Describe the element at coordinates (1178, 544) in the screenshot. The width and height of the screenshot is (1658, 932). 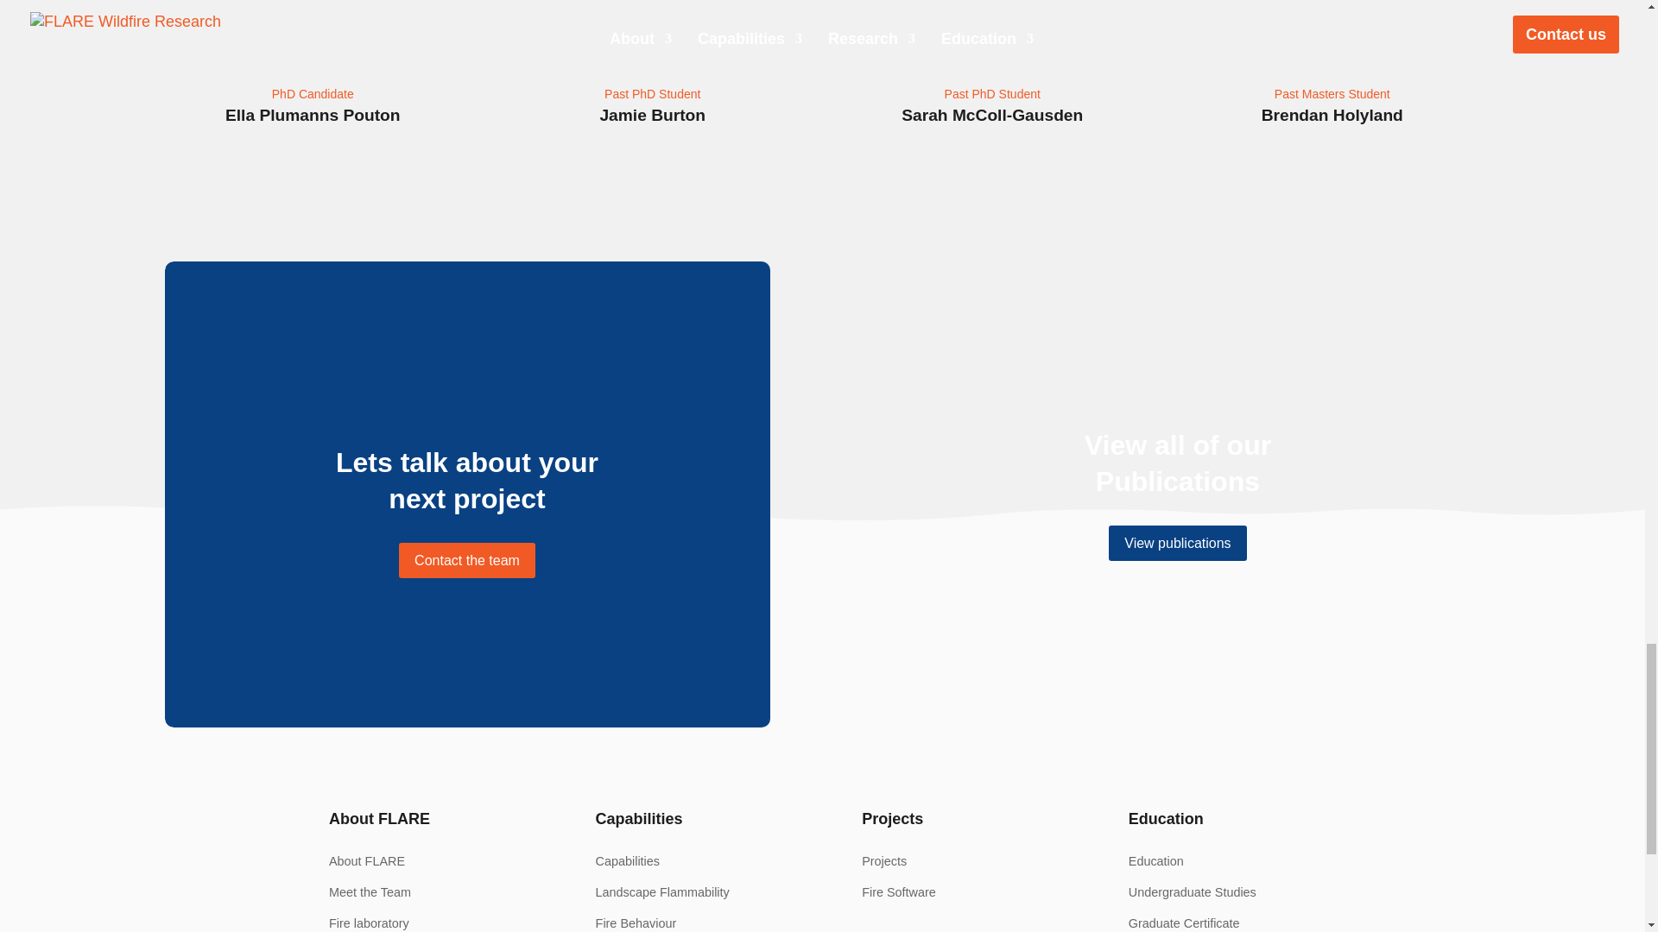
I see `View publications` at that location.